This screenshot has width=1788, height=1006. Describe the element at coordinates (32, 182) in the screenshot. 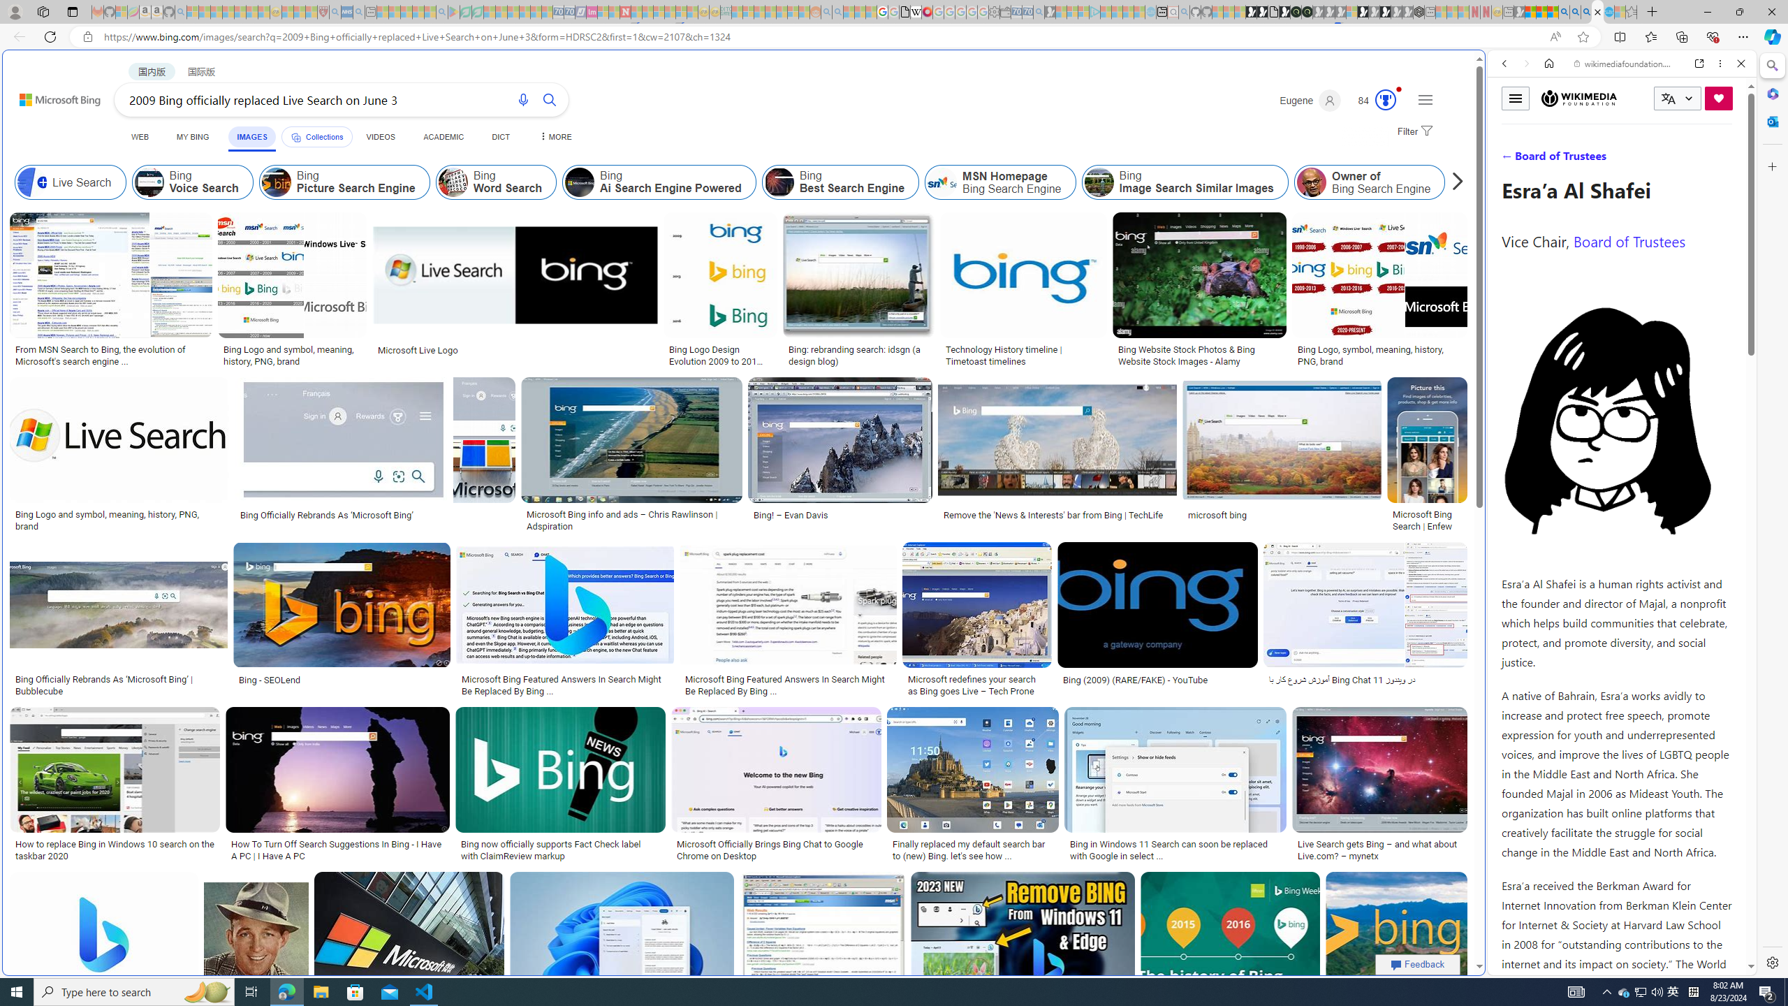

I see `Live Search` at that location.